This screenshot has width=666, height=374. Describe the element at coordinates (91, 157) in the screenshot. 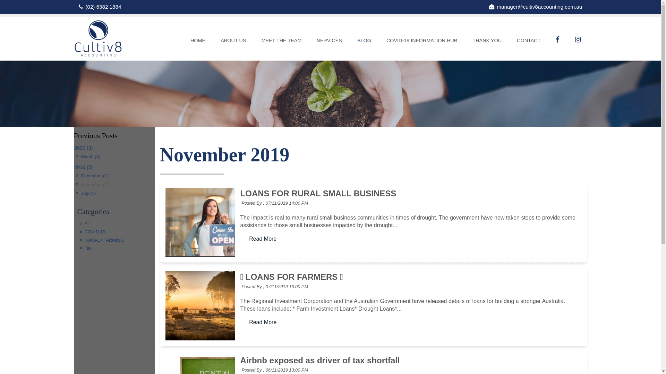

I see `March (3)` at that location.